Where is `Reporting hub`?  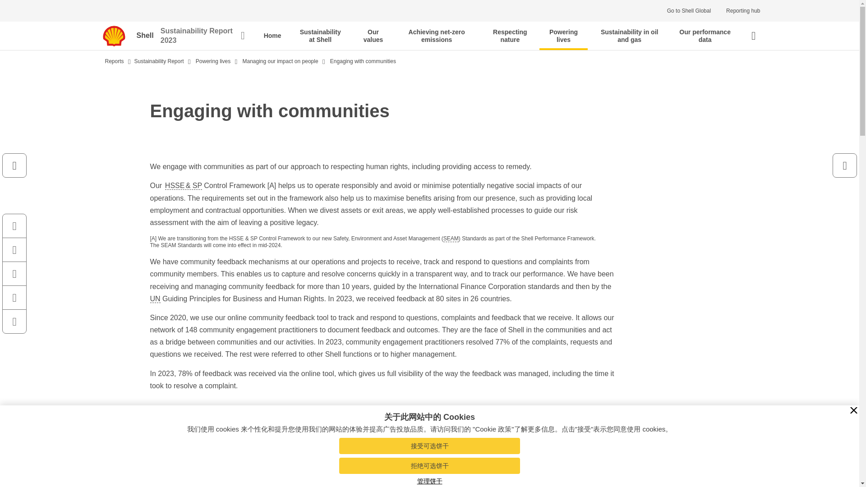
Reporting hub is located at coordinates (743, 11).